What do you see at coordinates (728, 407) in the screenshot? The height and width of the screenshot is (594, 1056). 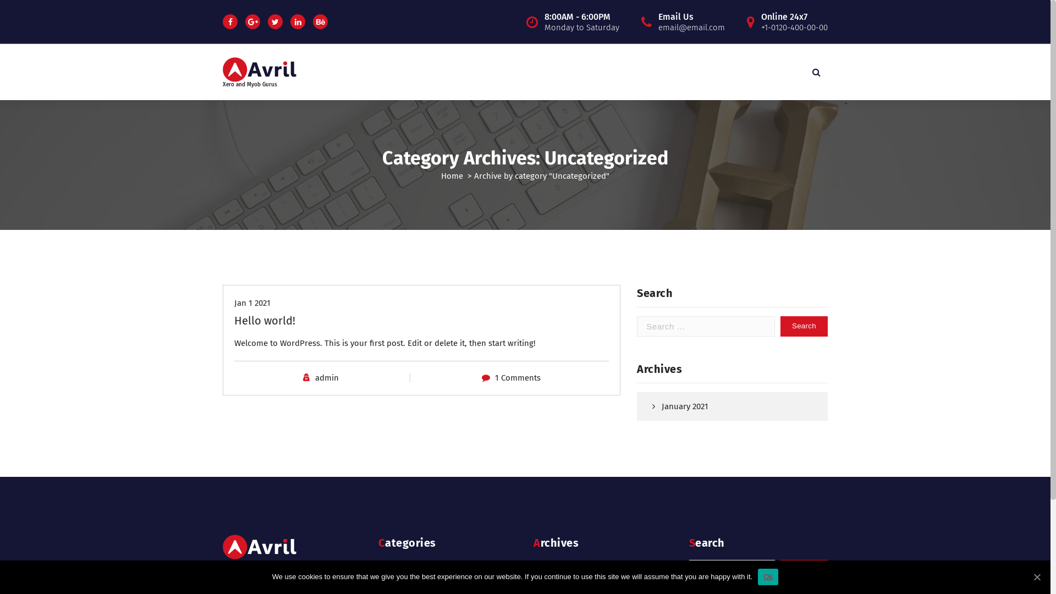 I see `January 2021` at bounding box center [728, 407].